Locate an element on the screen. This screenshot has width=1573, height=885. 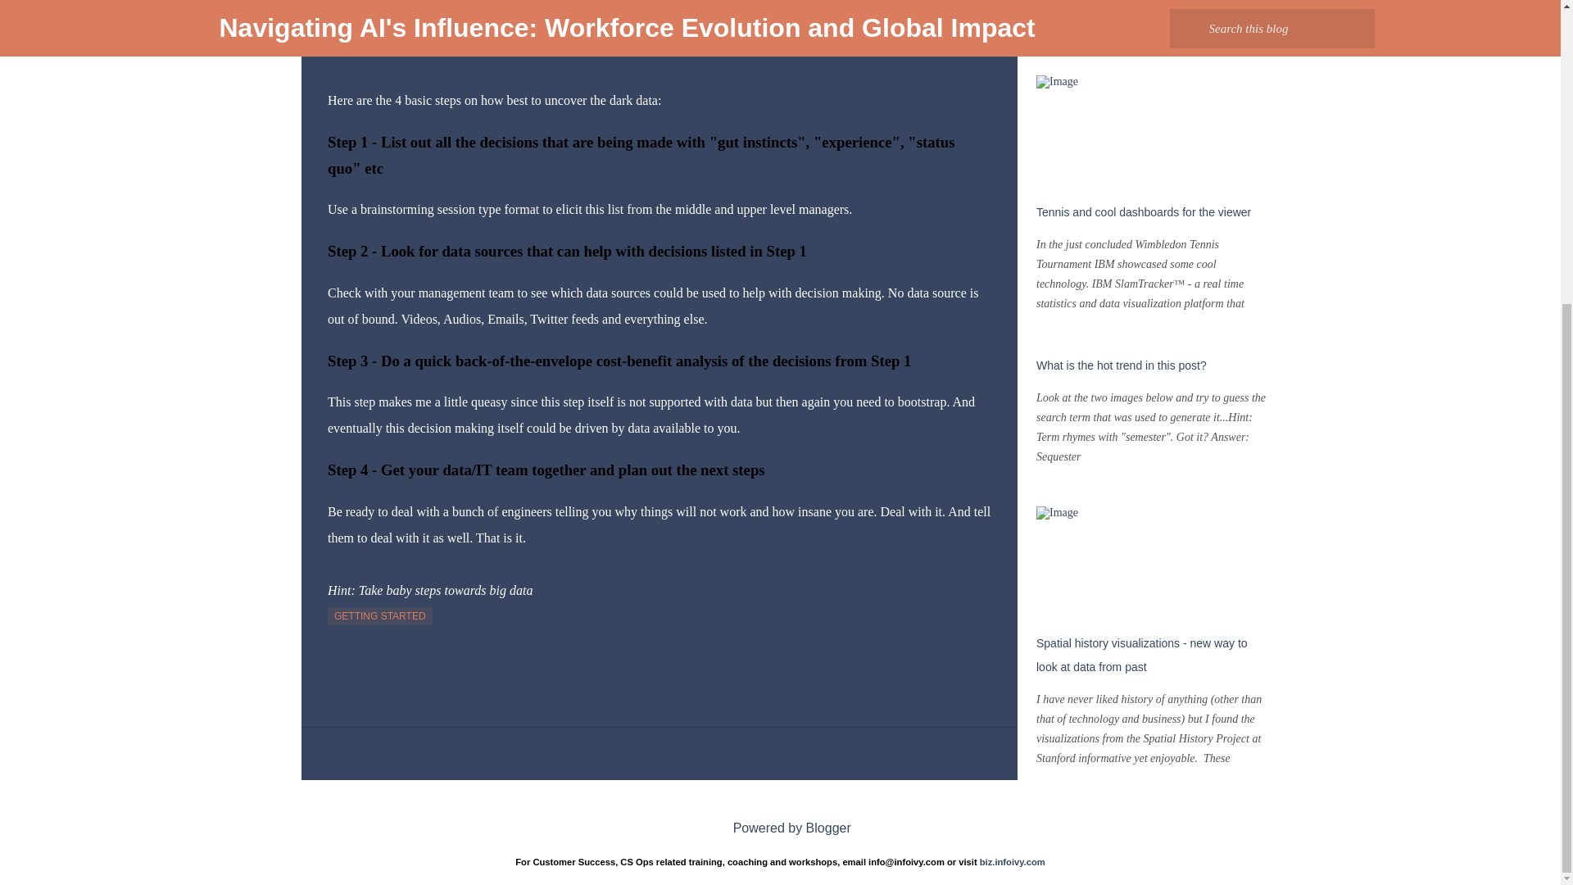
biz.infoivy.com is located at coordinates (1013, 862).